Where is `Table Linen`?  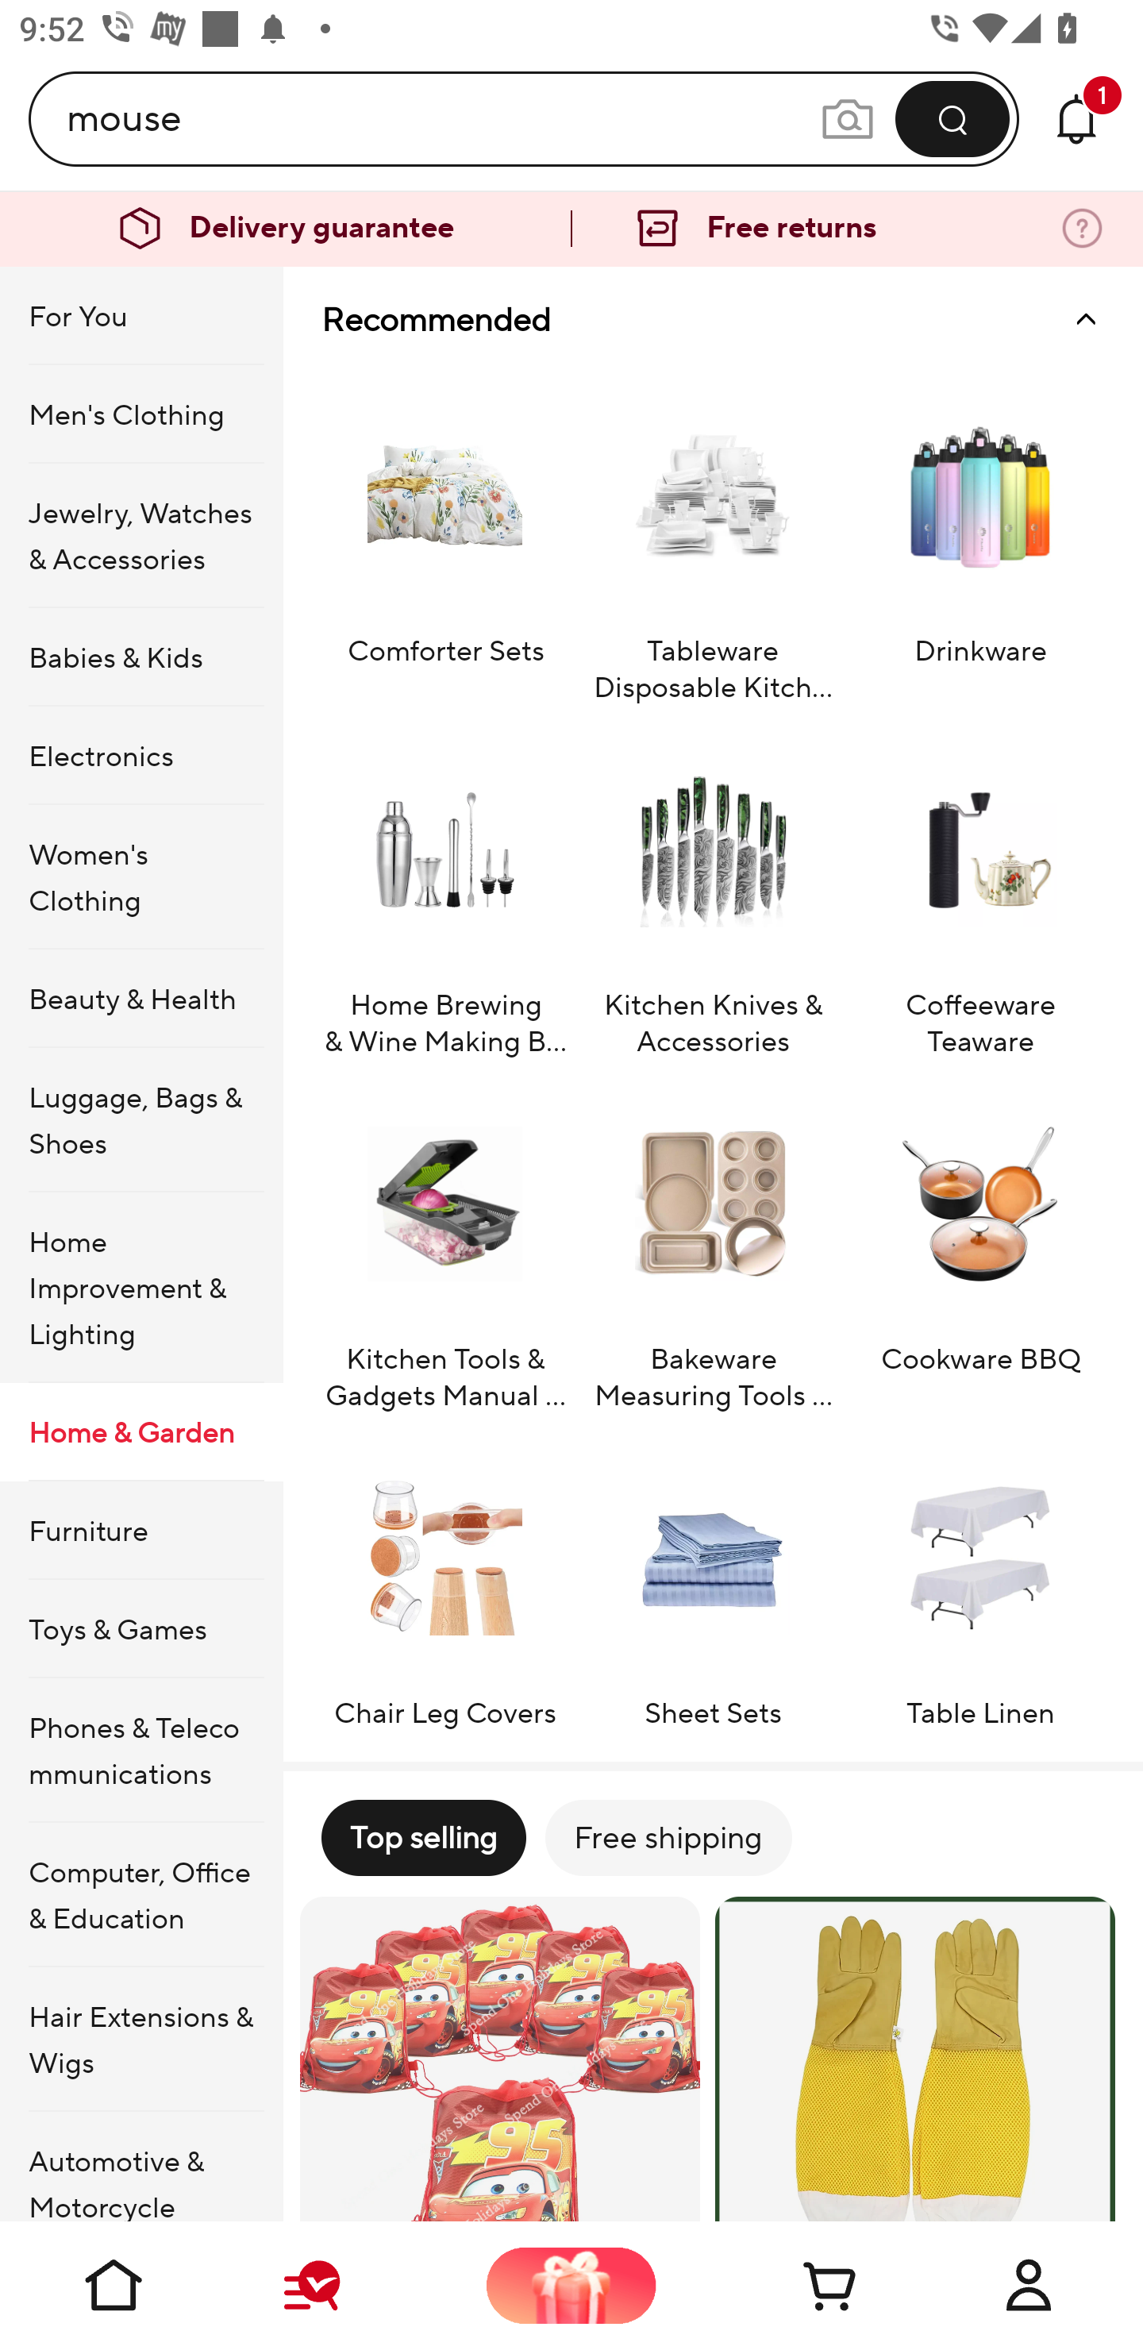 Table Linen is located at coordinates (979, 1583).